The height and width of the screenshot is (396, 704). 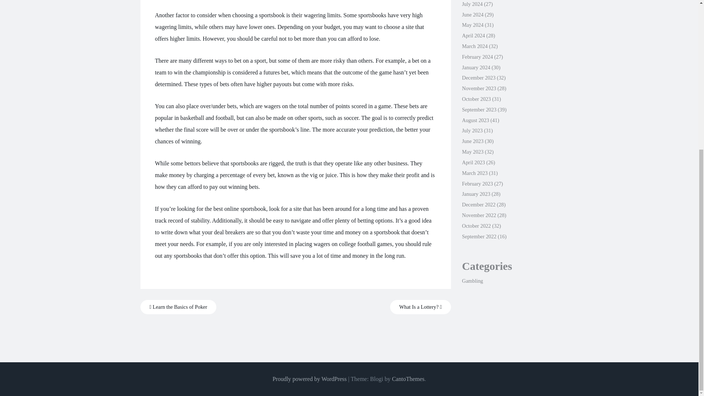 I want to click on February 2023, so click(x=477, y=183).